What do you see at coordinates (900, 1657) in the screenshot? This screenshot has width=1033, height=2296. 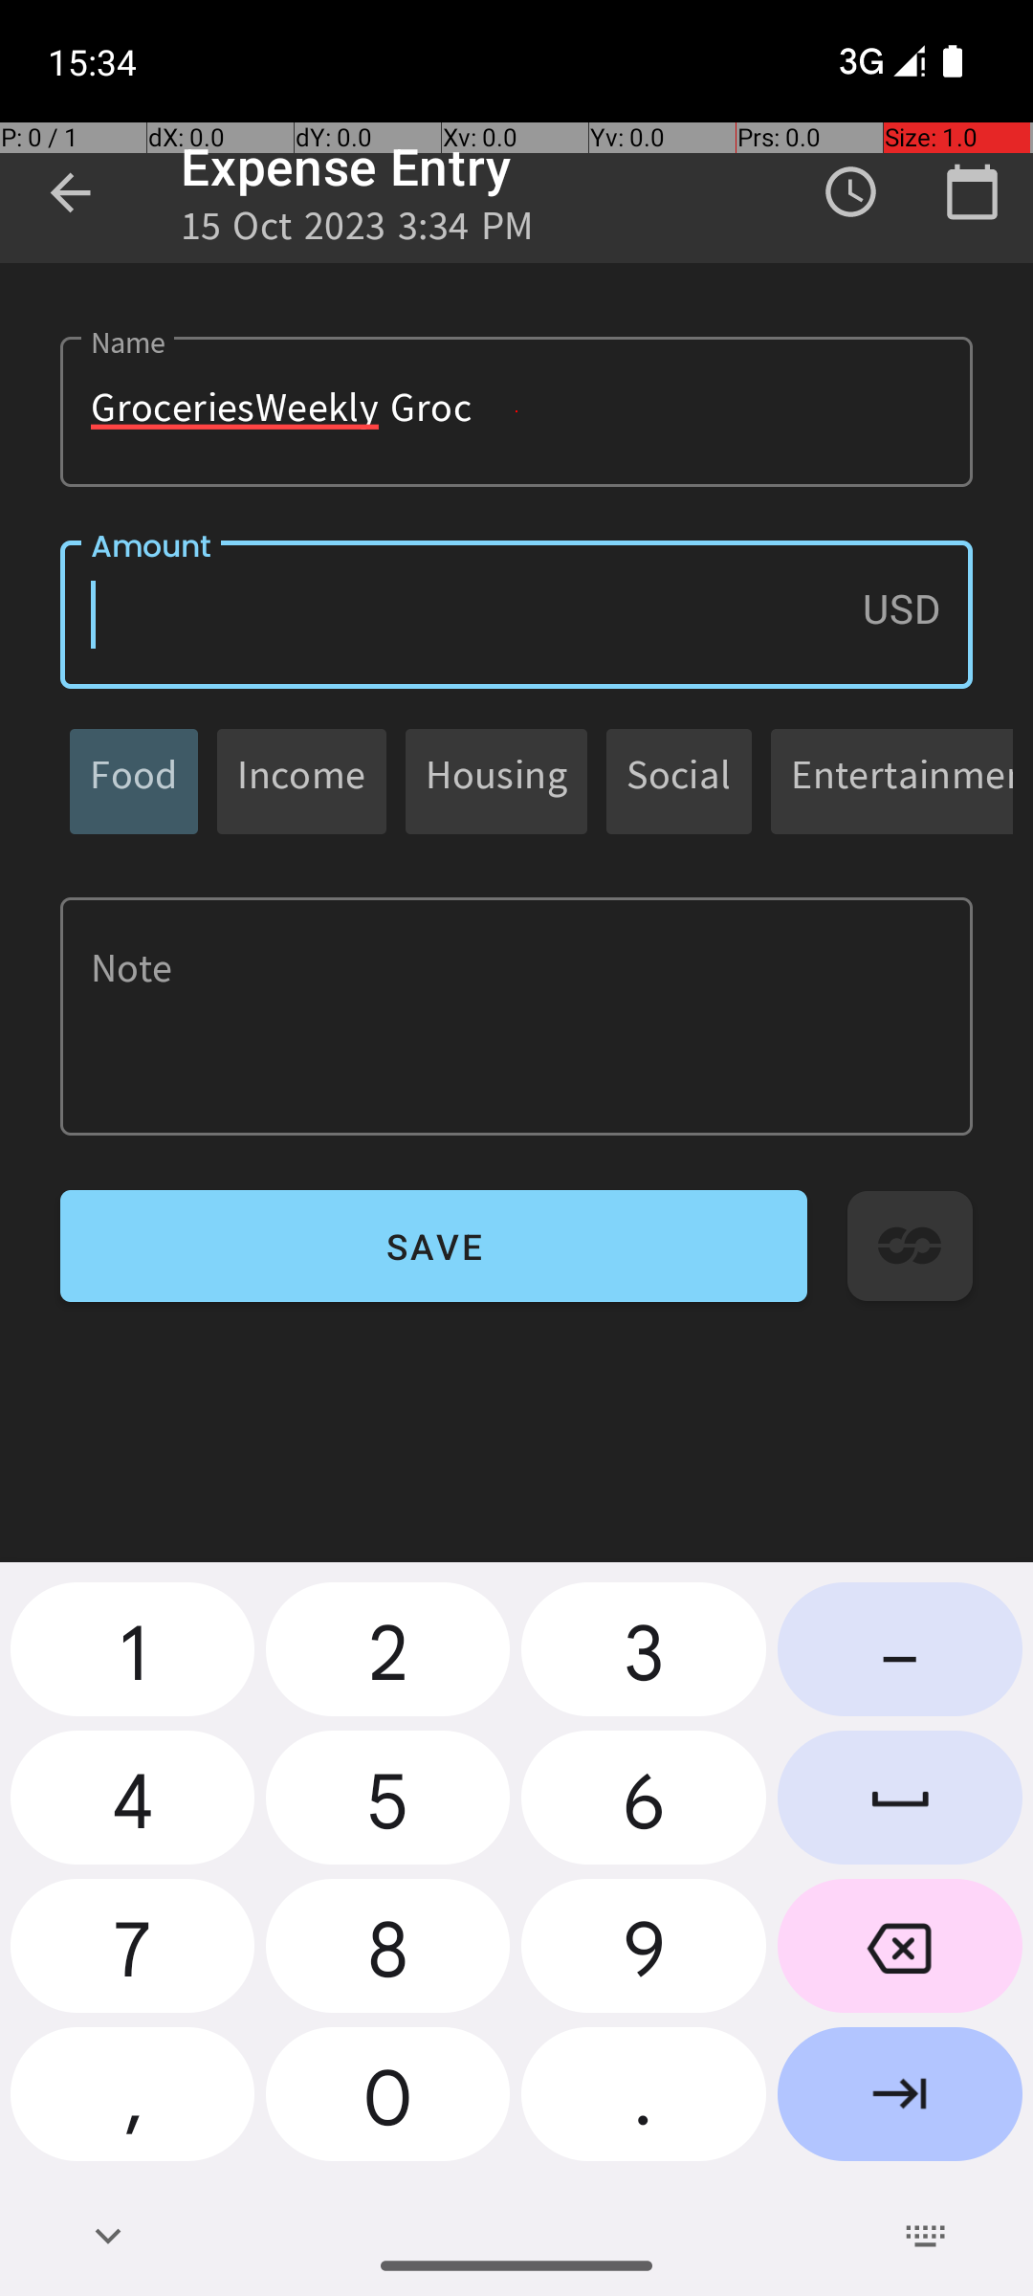 I see `Dash` at bounding box center [900, 1657].